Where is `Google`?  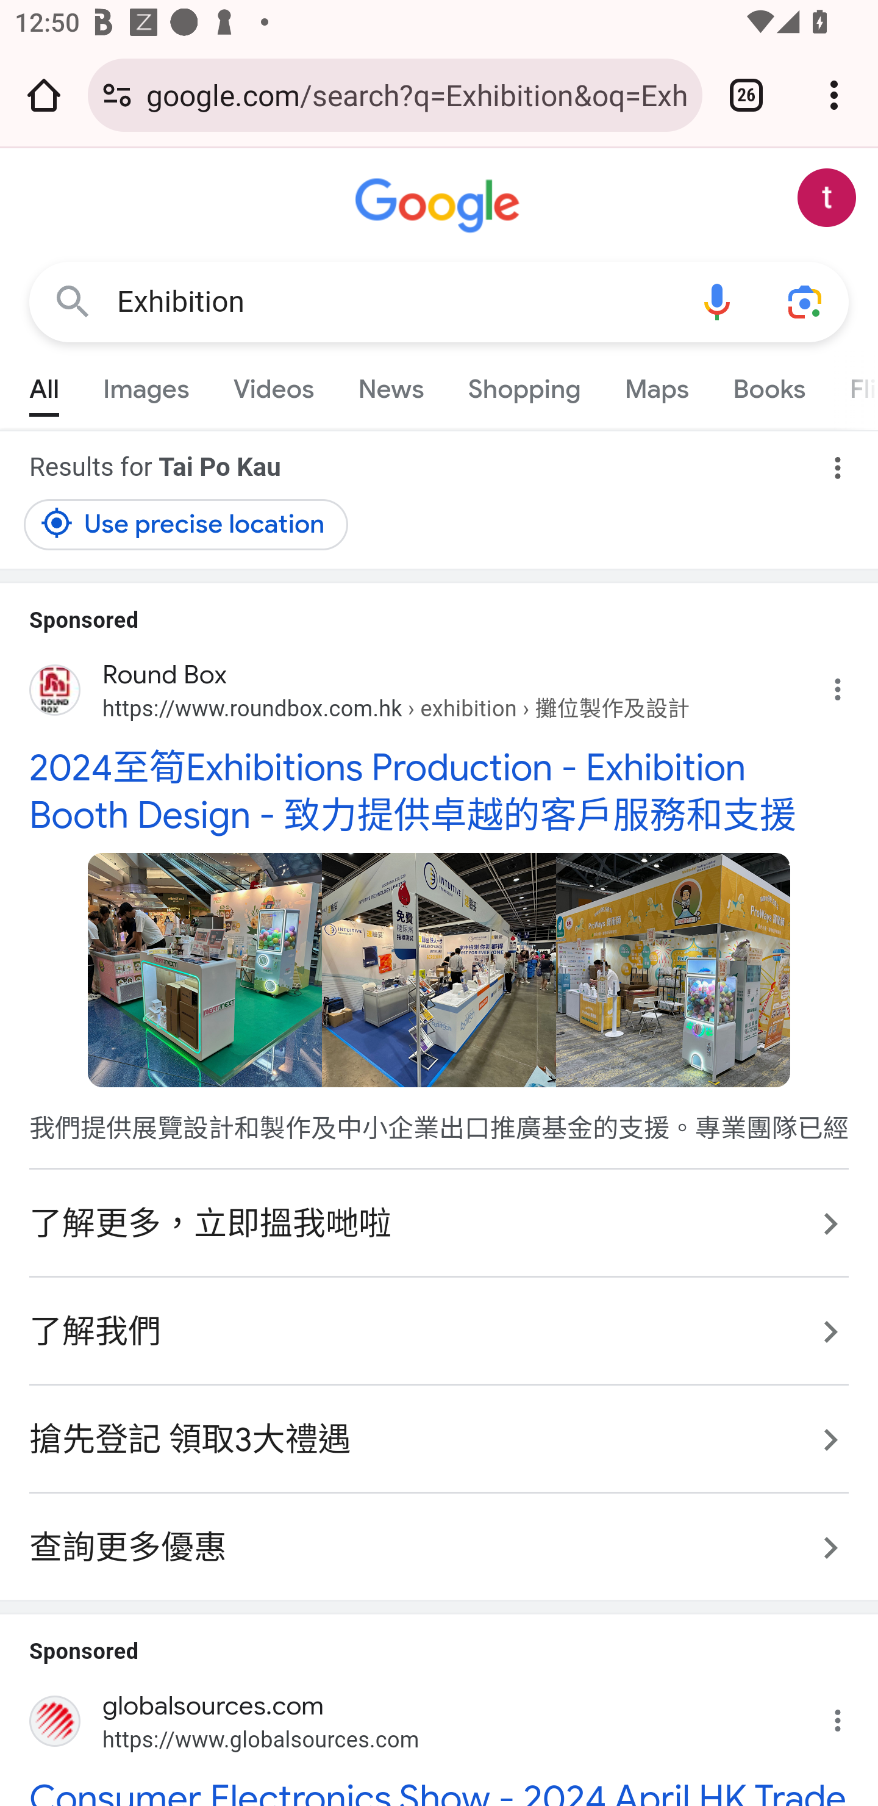 Google is located at coordinates (439, 206).